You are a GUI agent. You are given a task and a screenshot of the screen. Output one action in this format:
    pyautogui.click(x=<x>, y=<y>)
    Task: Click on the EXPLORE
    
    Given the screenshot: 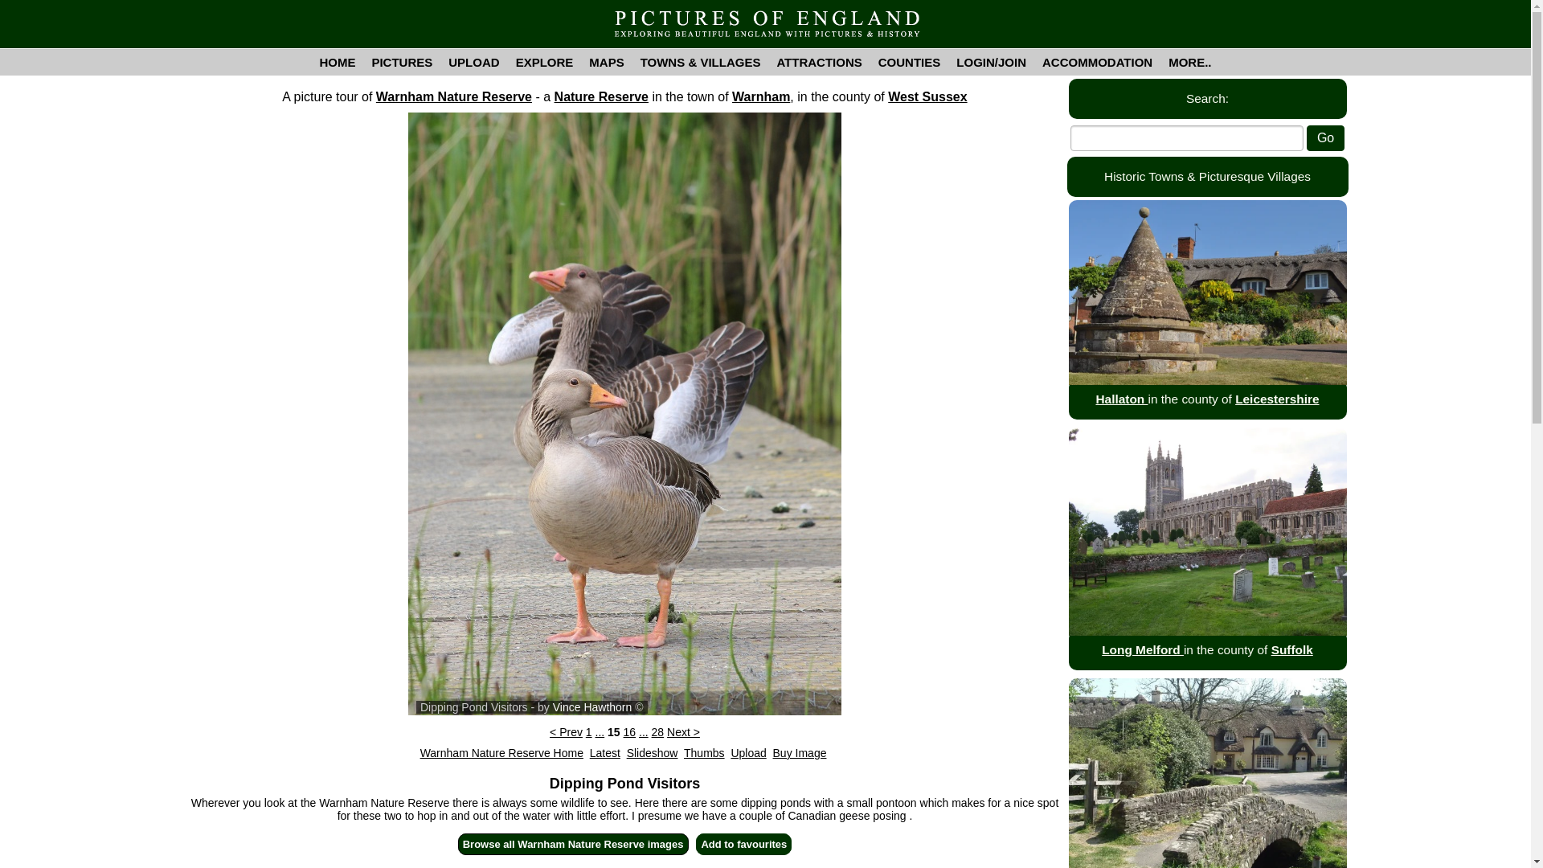 What is the action you would take?
    pyautogui.click(x=544, y=61)
    